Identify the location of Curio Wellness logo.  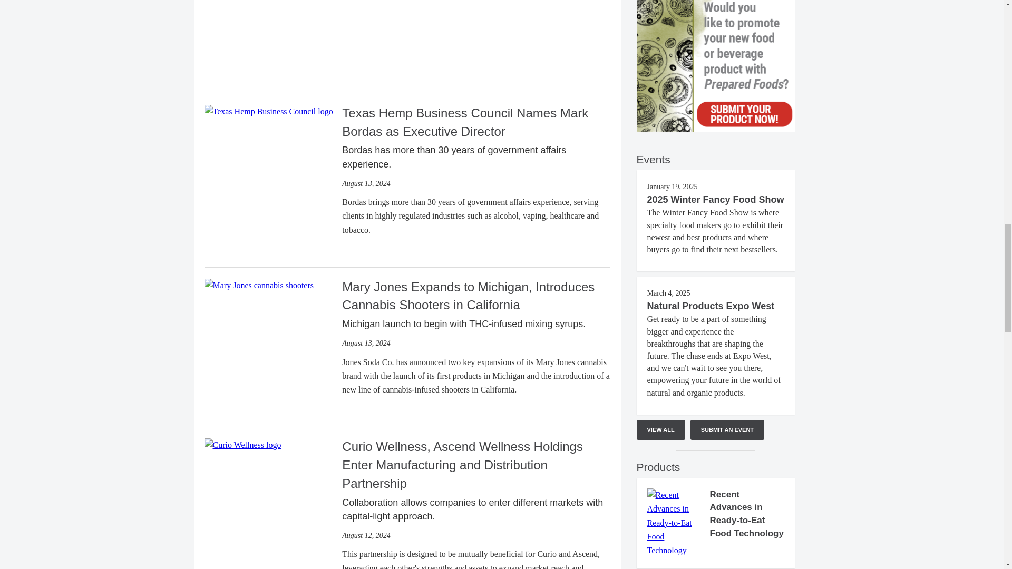
(242, 445).